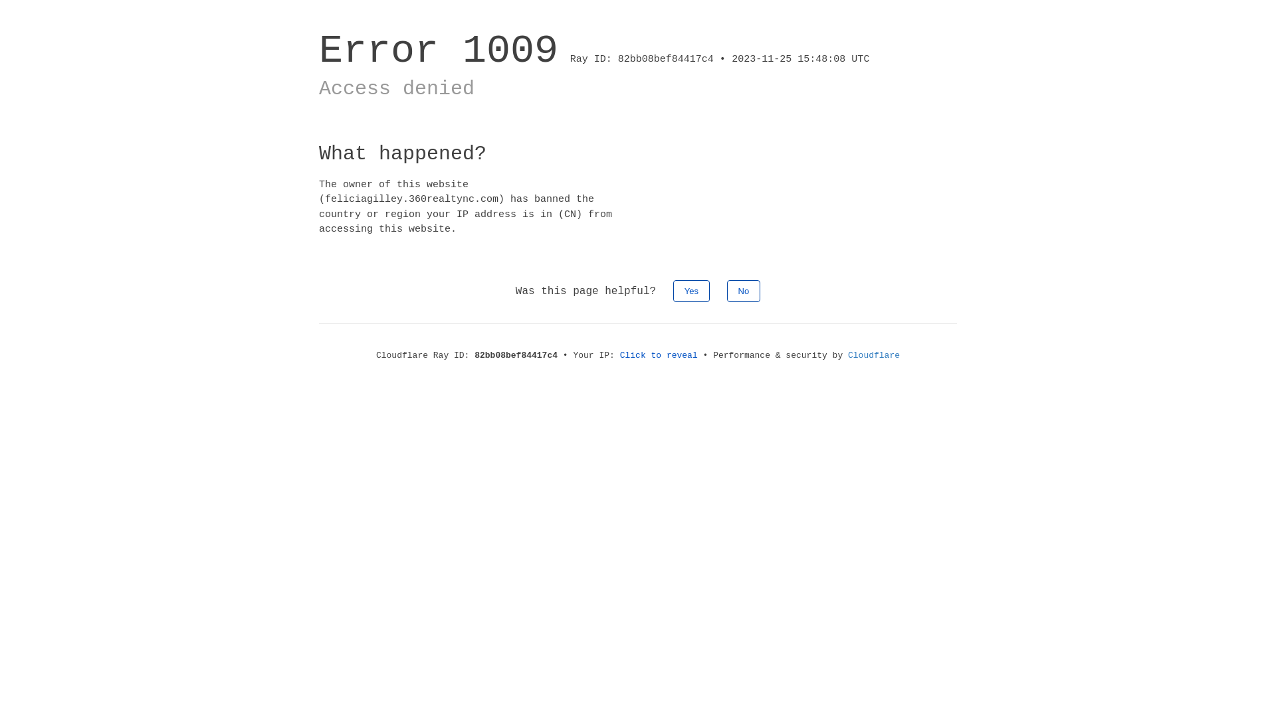 The image size is (1276, 717). Describe the element at coordinates (874, 356) in the screenshot. I see `Cloudflare` at that location.